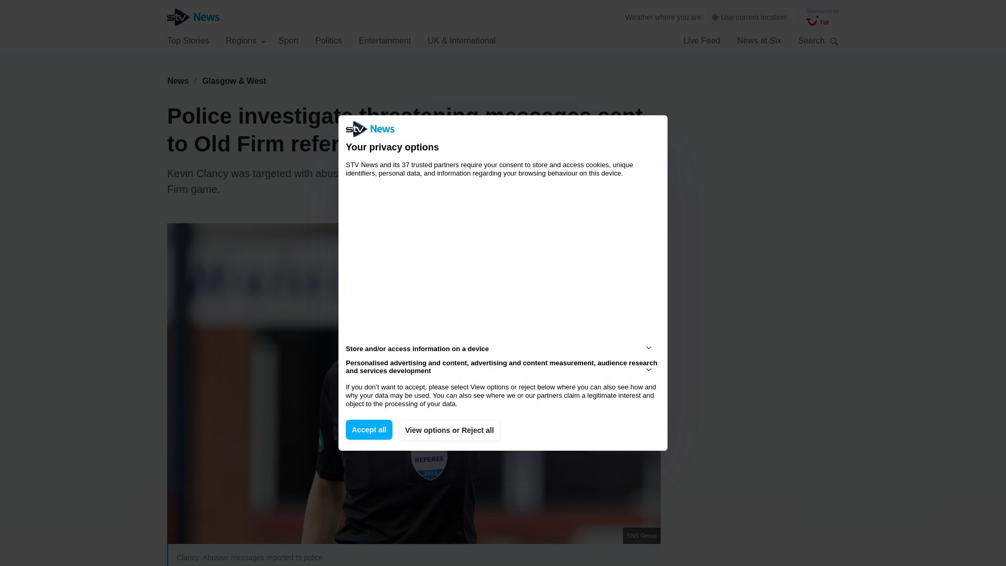 This screenshot has width=1006, height=566. Describe the element at coordinates (246, 40) in the screenshot. I see `Regions` at that location.